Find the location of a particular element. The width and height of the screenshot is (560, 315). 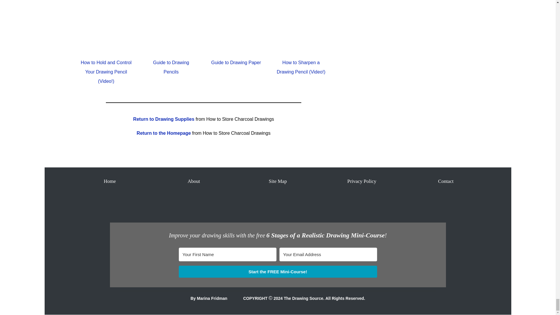

Go to Drawing Pencils to Use for Realistic Drawing is located at coordinates (171, 49).